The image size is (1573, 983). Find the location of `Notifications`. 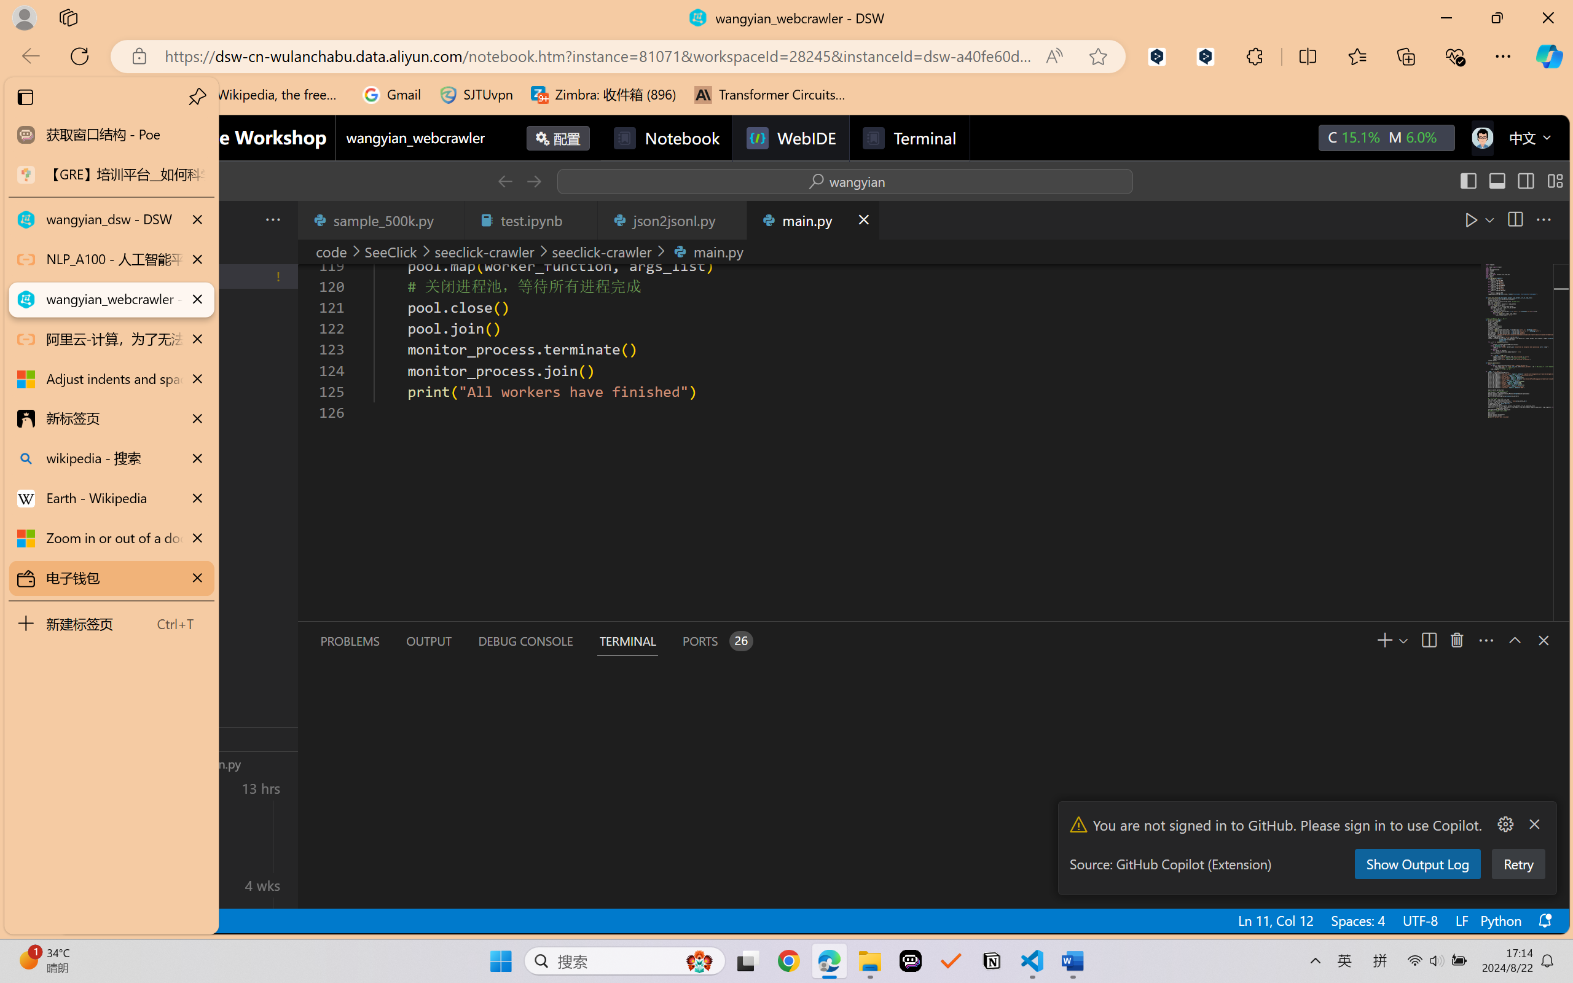

Notifications is located at coordinates (1544, 920).